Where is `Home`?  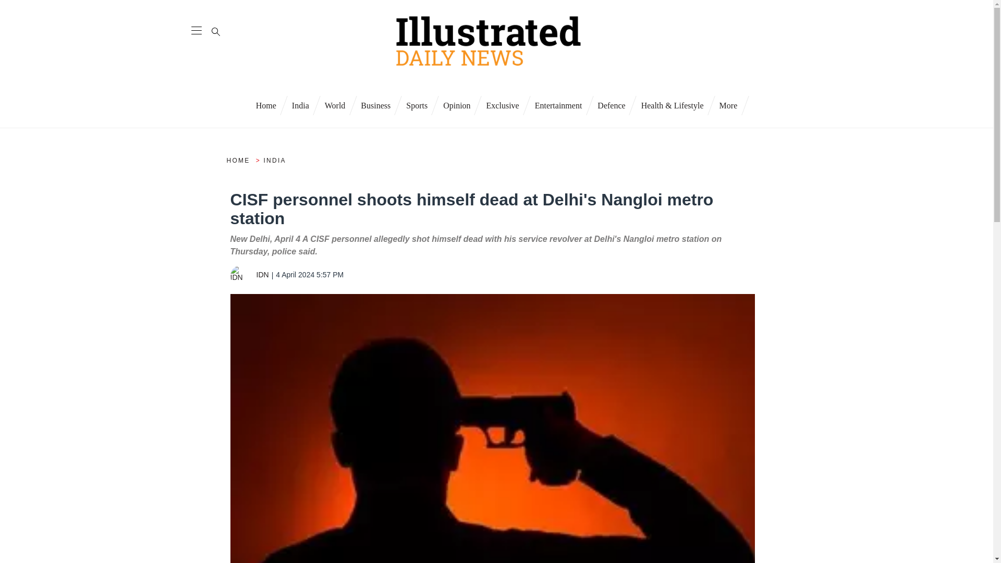 Home is located at coordinates (266, 105).